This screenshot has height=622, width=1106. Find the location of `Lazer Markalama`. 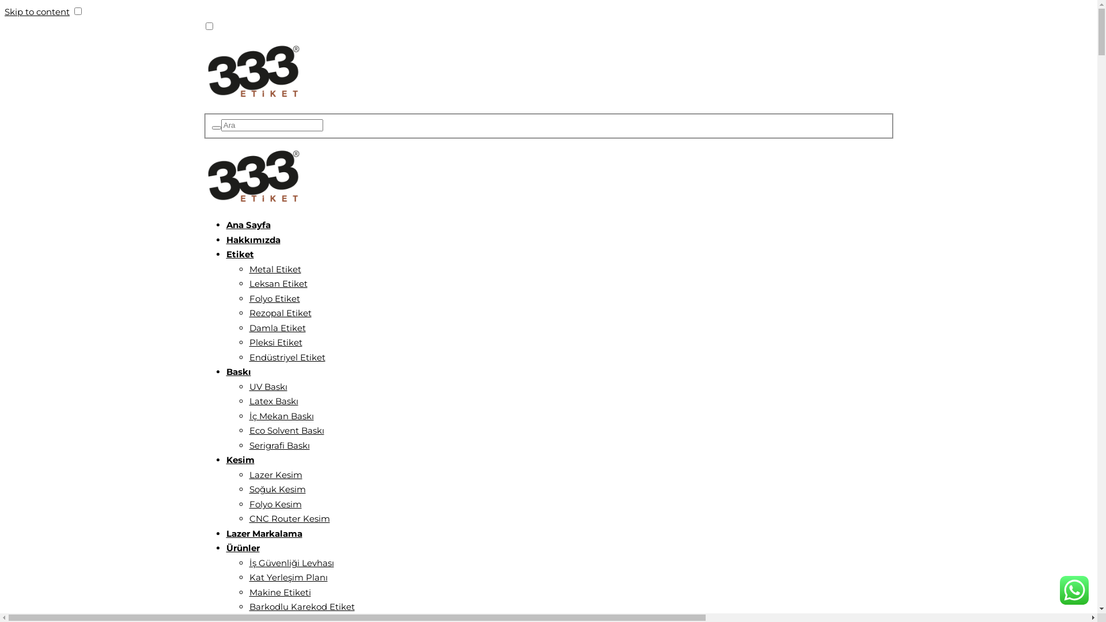

Lazer Markalama is located at coordinates (264, 533).